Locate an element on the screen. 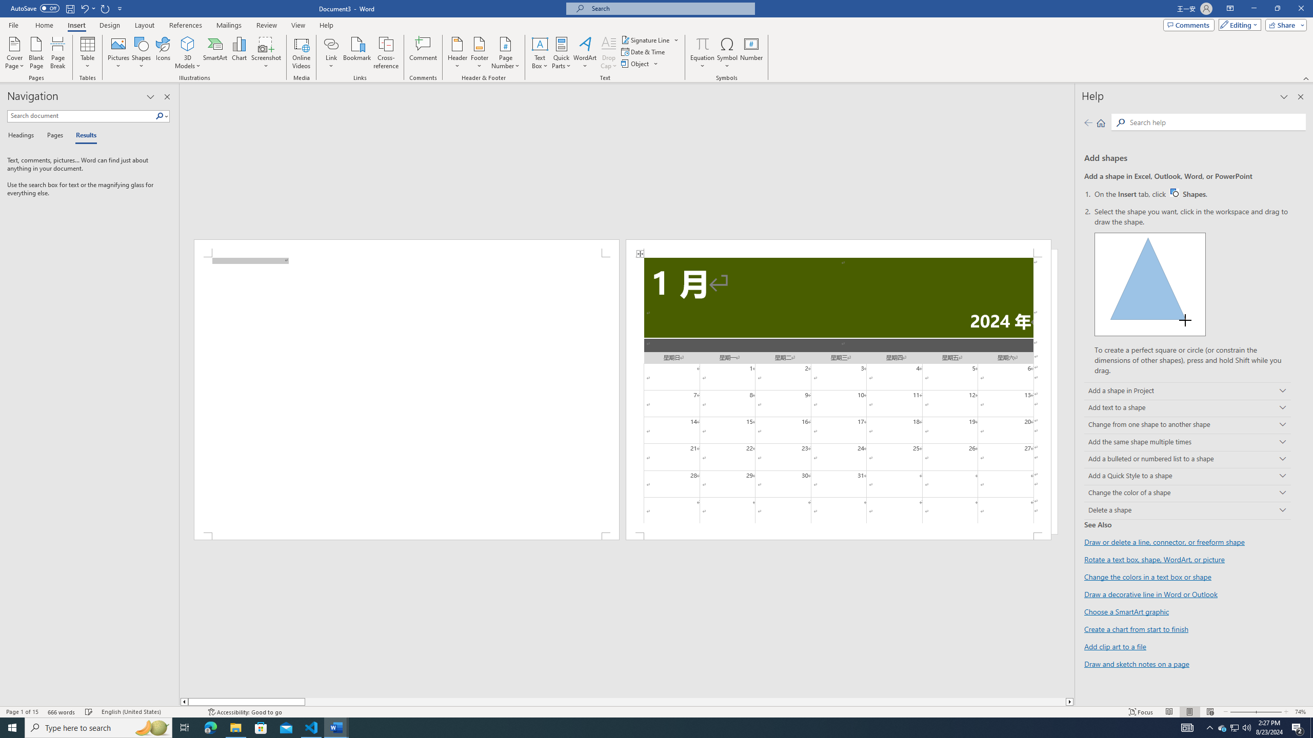  Signature Line is located at coordinates (646, 40).